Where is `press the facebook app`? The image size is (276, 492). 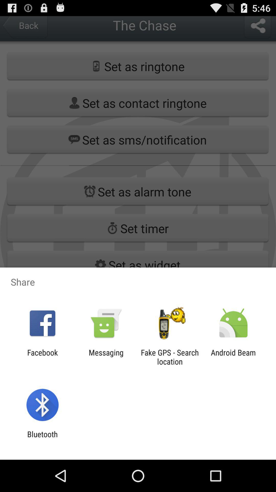 press the facebook app is located at coordinates (42, 357).